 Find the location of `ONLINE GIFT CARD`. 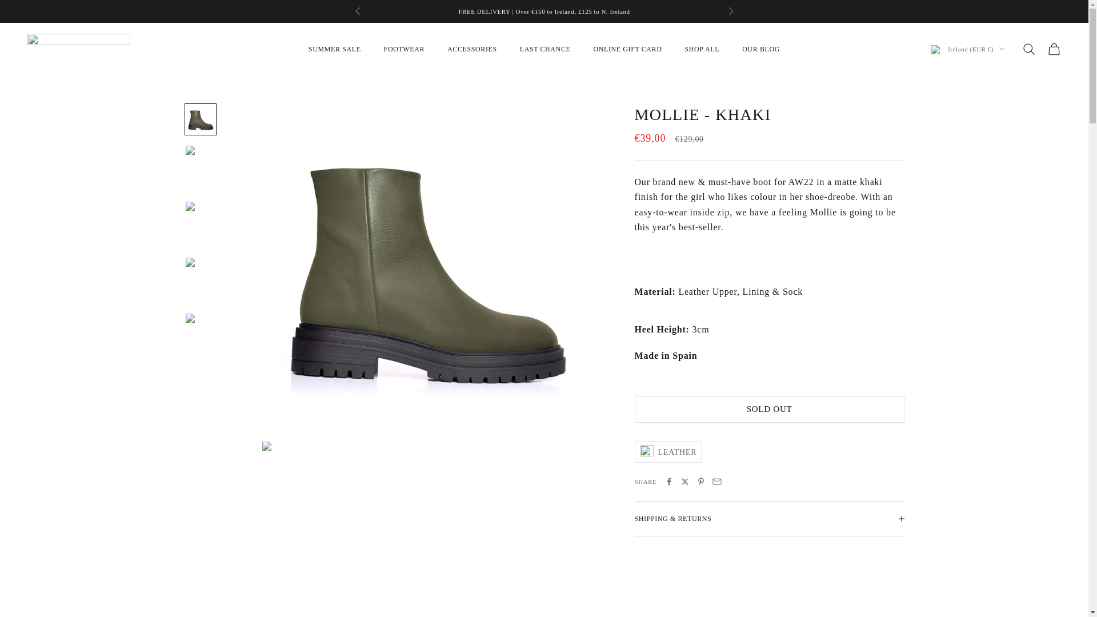

ONLINE GIFT CARD is located at coordinates (627, 49).